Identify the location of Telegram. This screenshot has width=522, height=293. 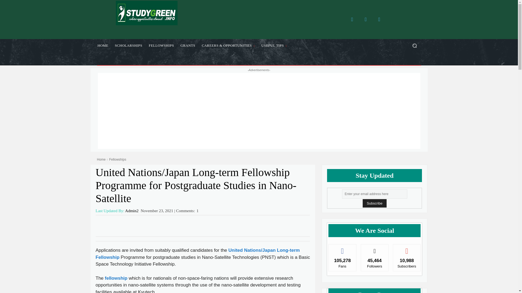
(379, 19).